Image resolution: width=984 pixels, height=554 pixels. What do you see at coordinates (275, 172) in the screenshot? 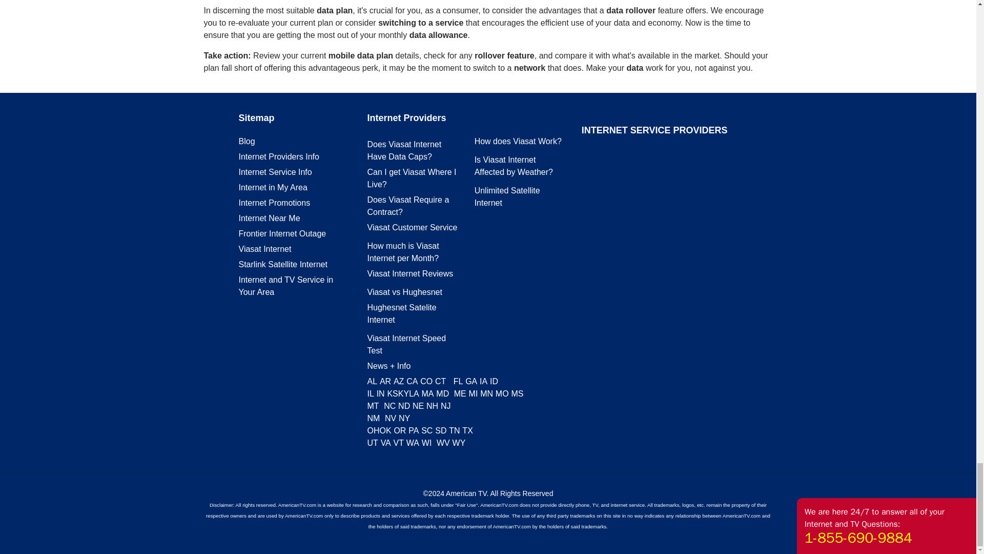
I see `Internet Service Info` at bounding box center [275, 172].